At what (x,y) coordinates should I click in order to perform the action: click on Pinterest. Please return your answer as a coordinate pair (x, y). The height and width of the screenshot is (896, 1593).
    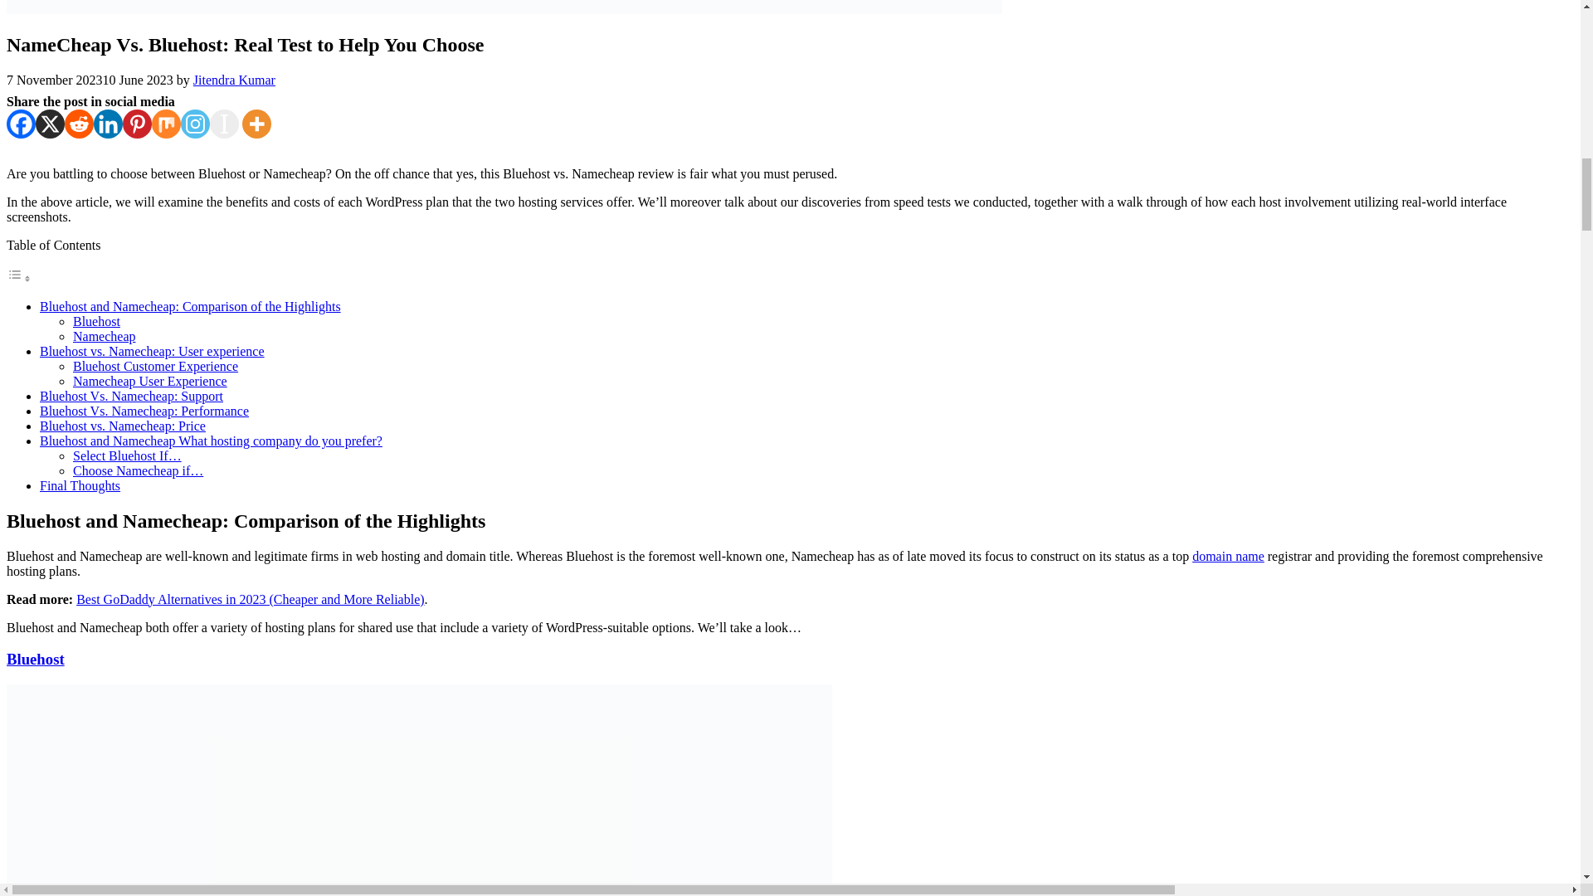
    Looking at the image, I should click on (136, 124).